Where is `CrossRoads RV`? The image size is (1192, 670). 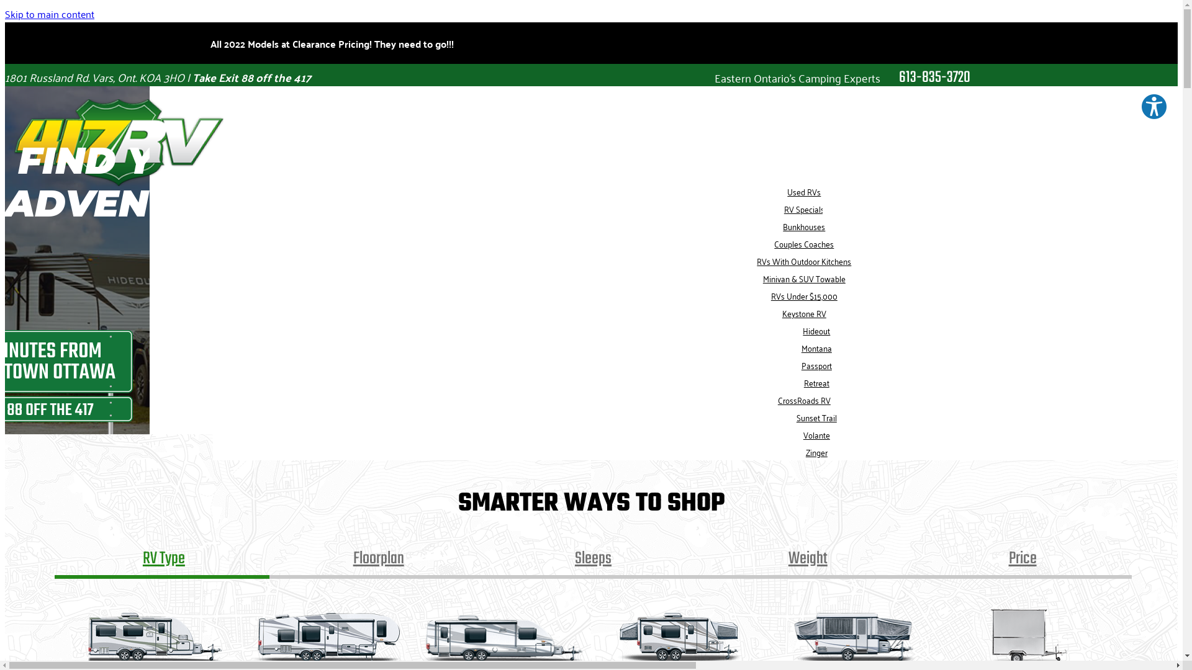 CrossRoads RV is located at coordinates (805, 400).